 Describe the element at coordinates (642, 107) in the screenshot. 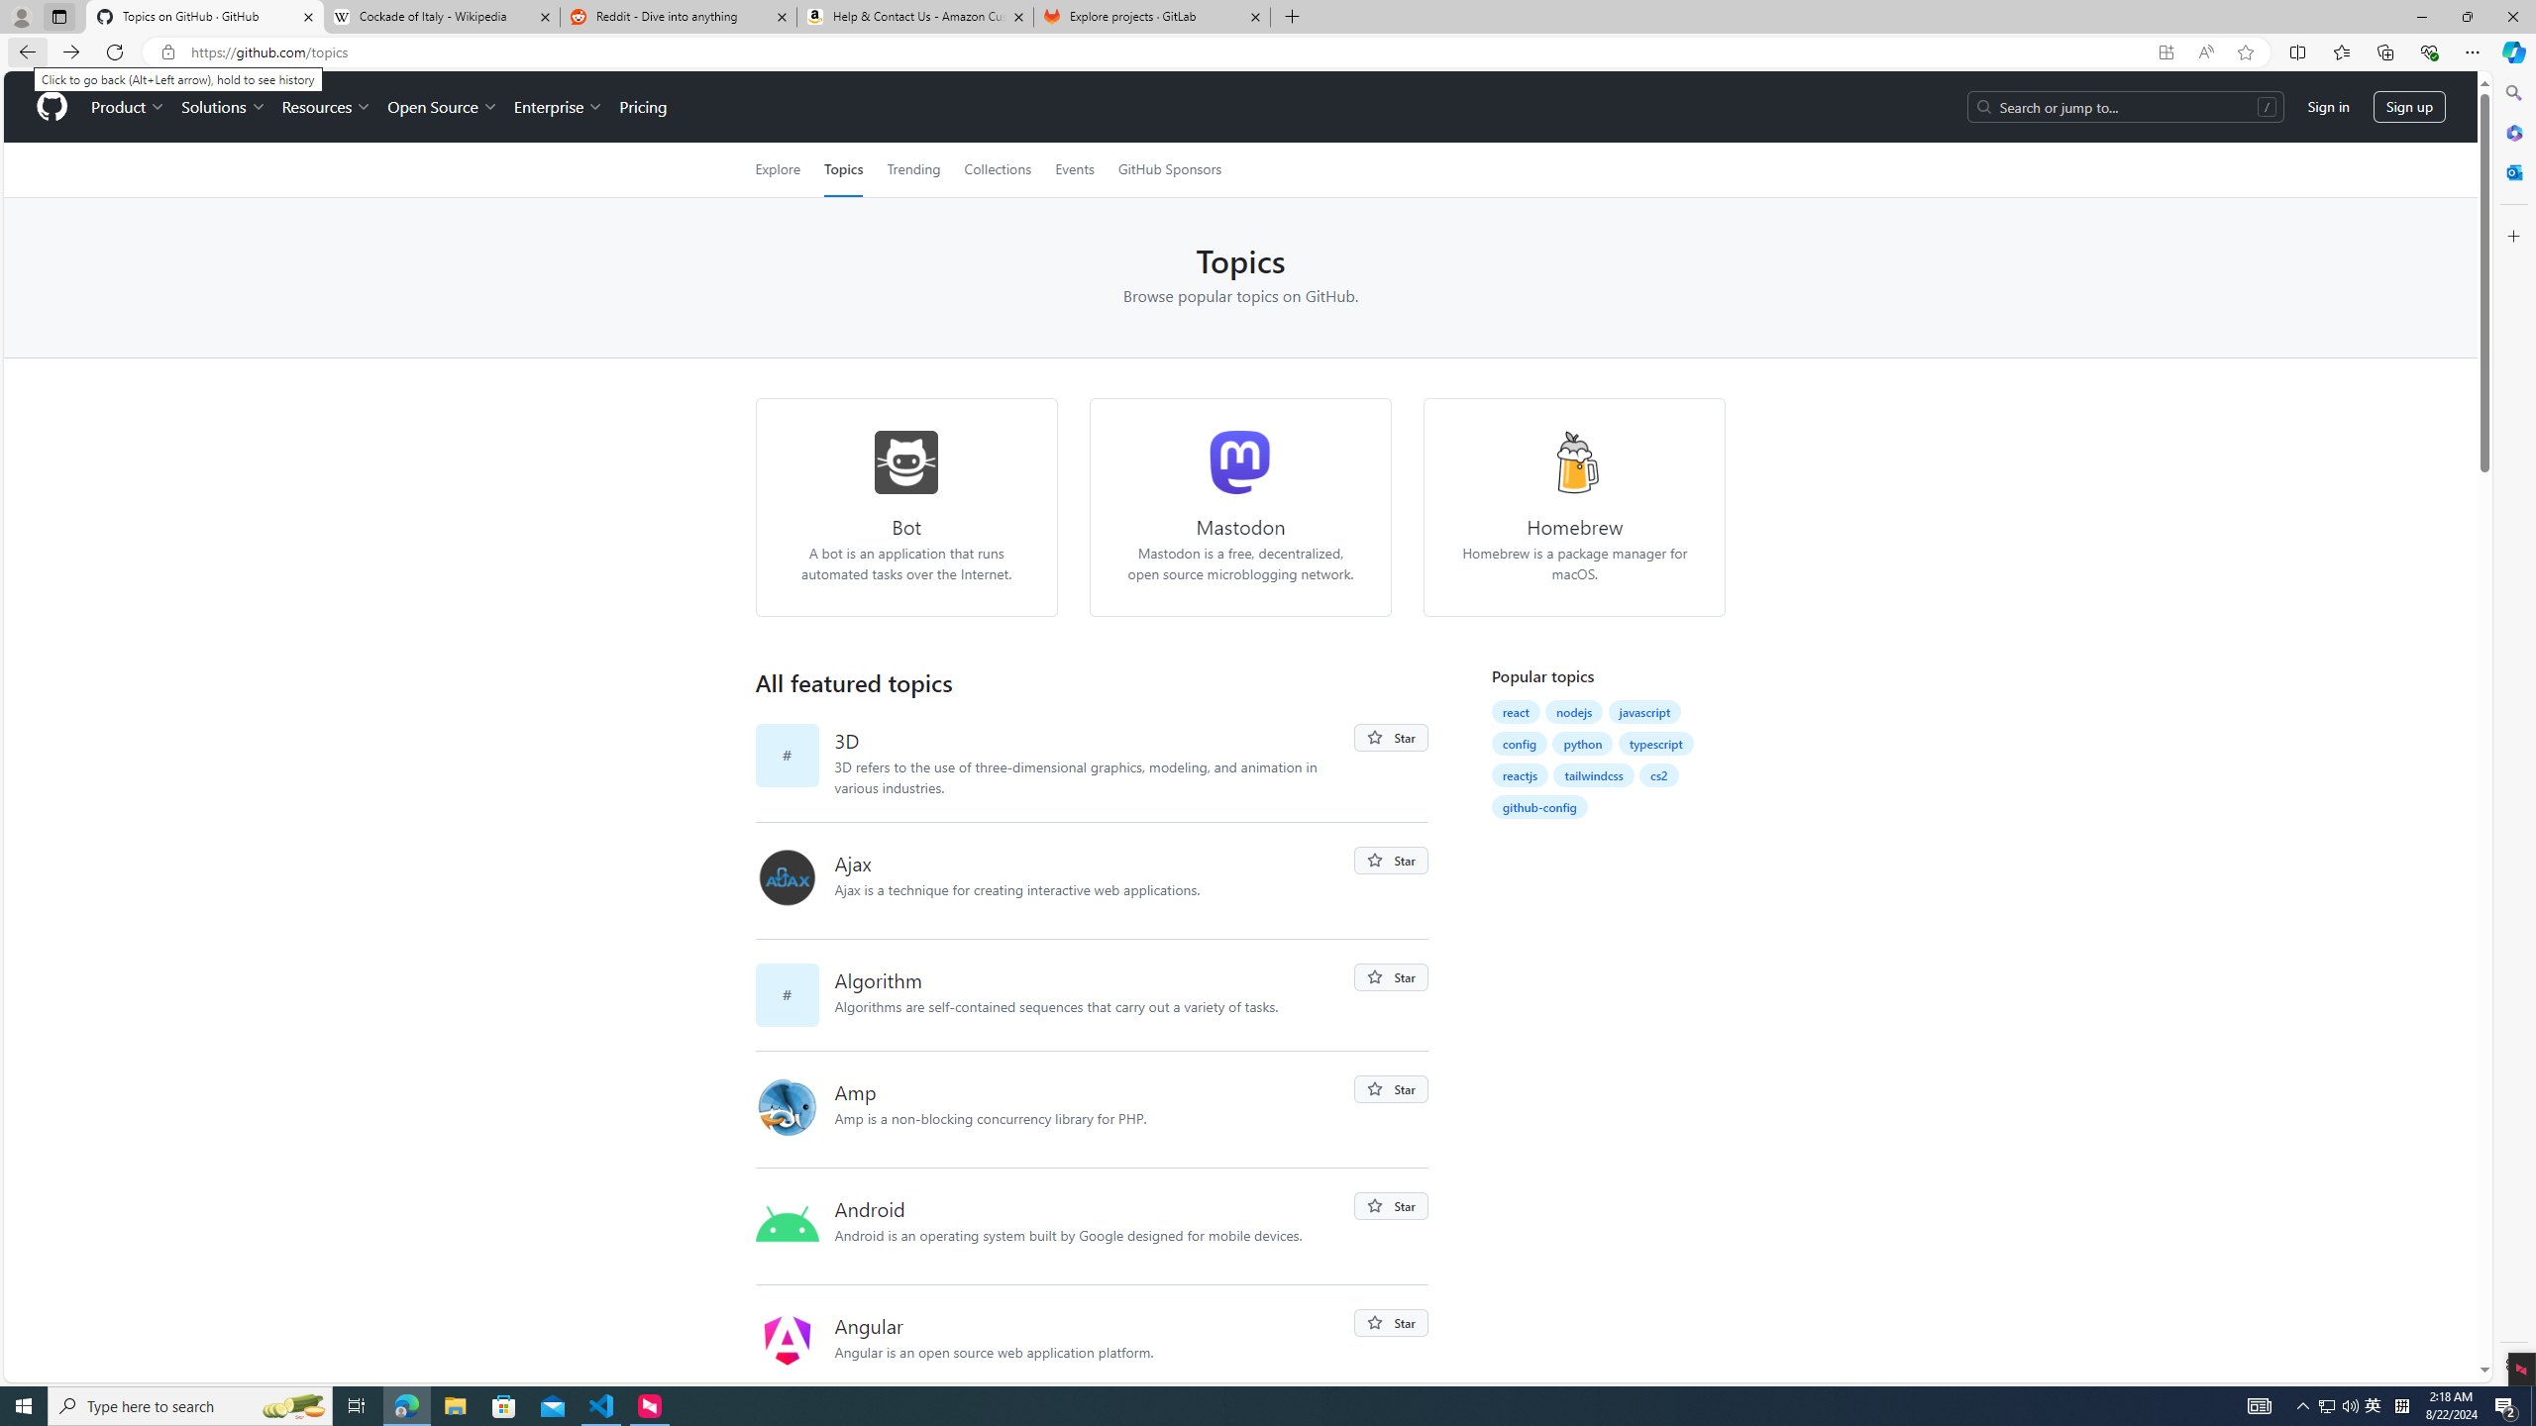

I see `Pricing` at that location.